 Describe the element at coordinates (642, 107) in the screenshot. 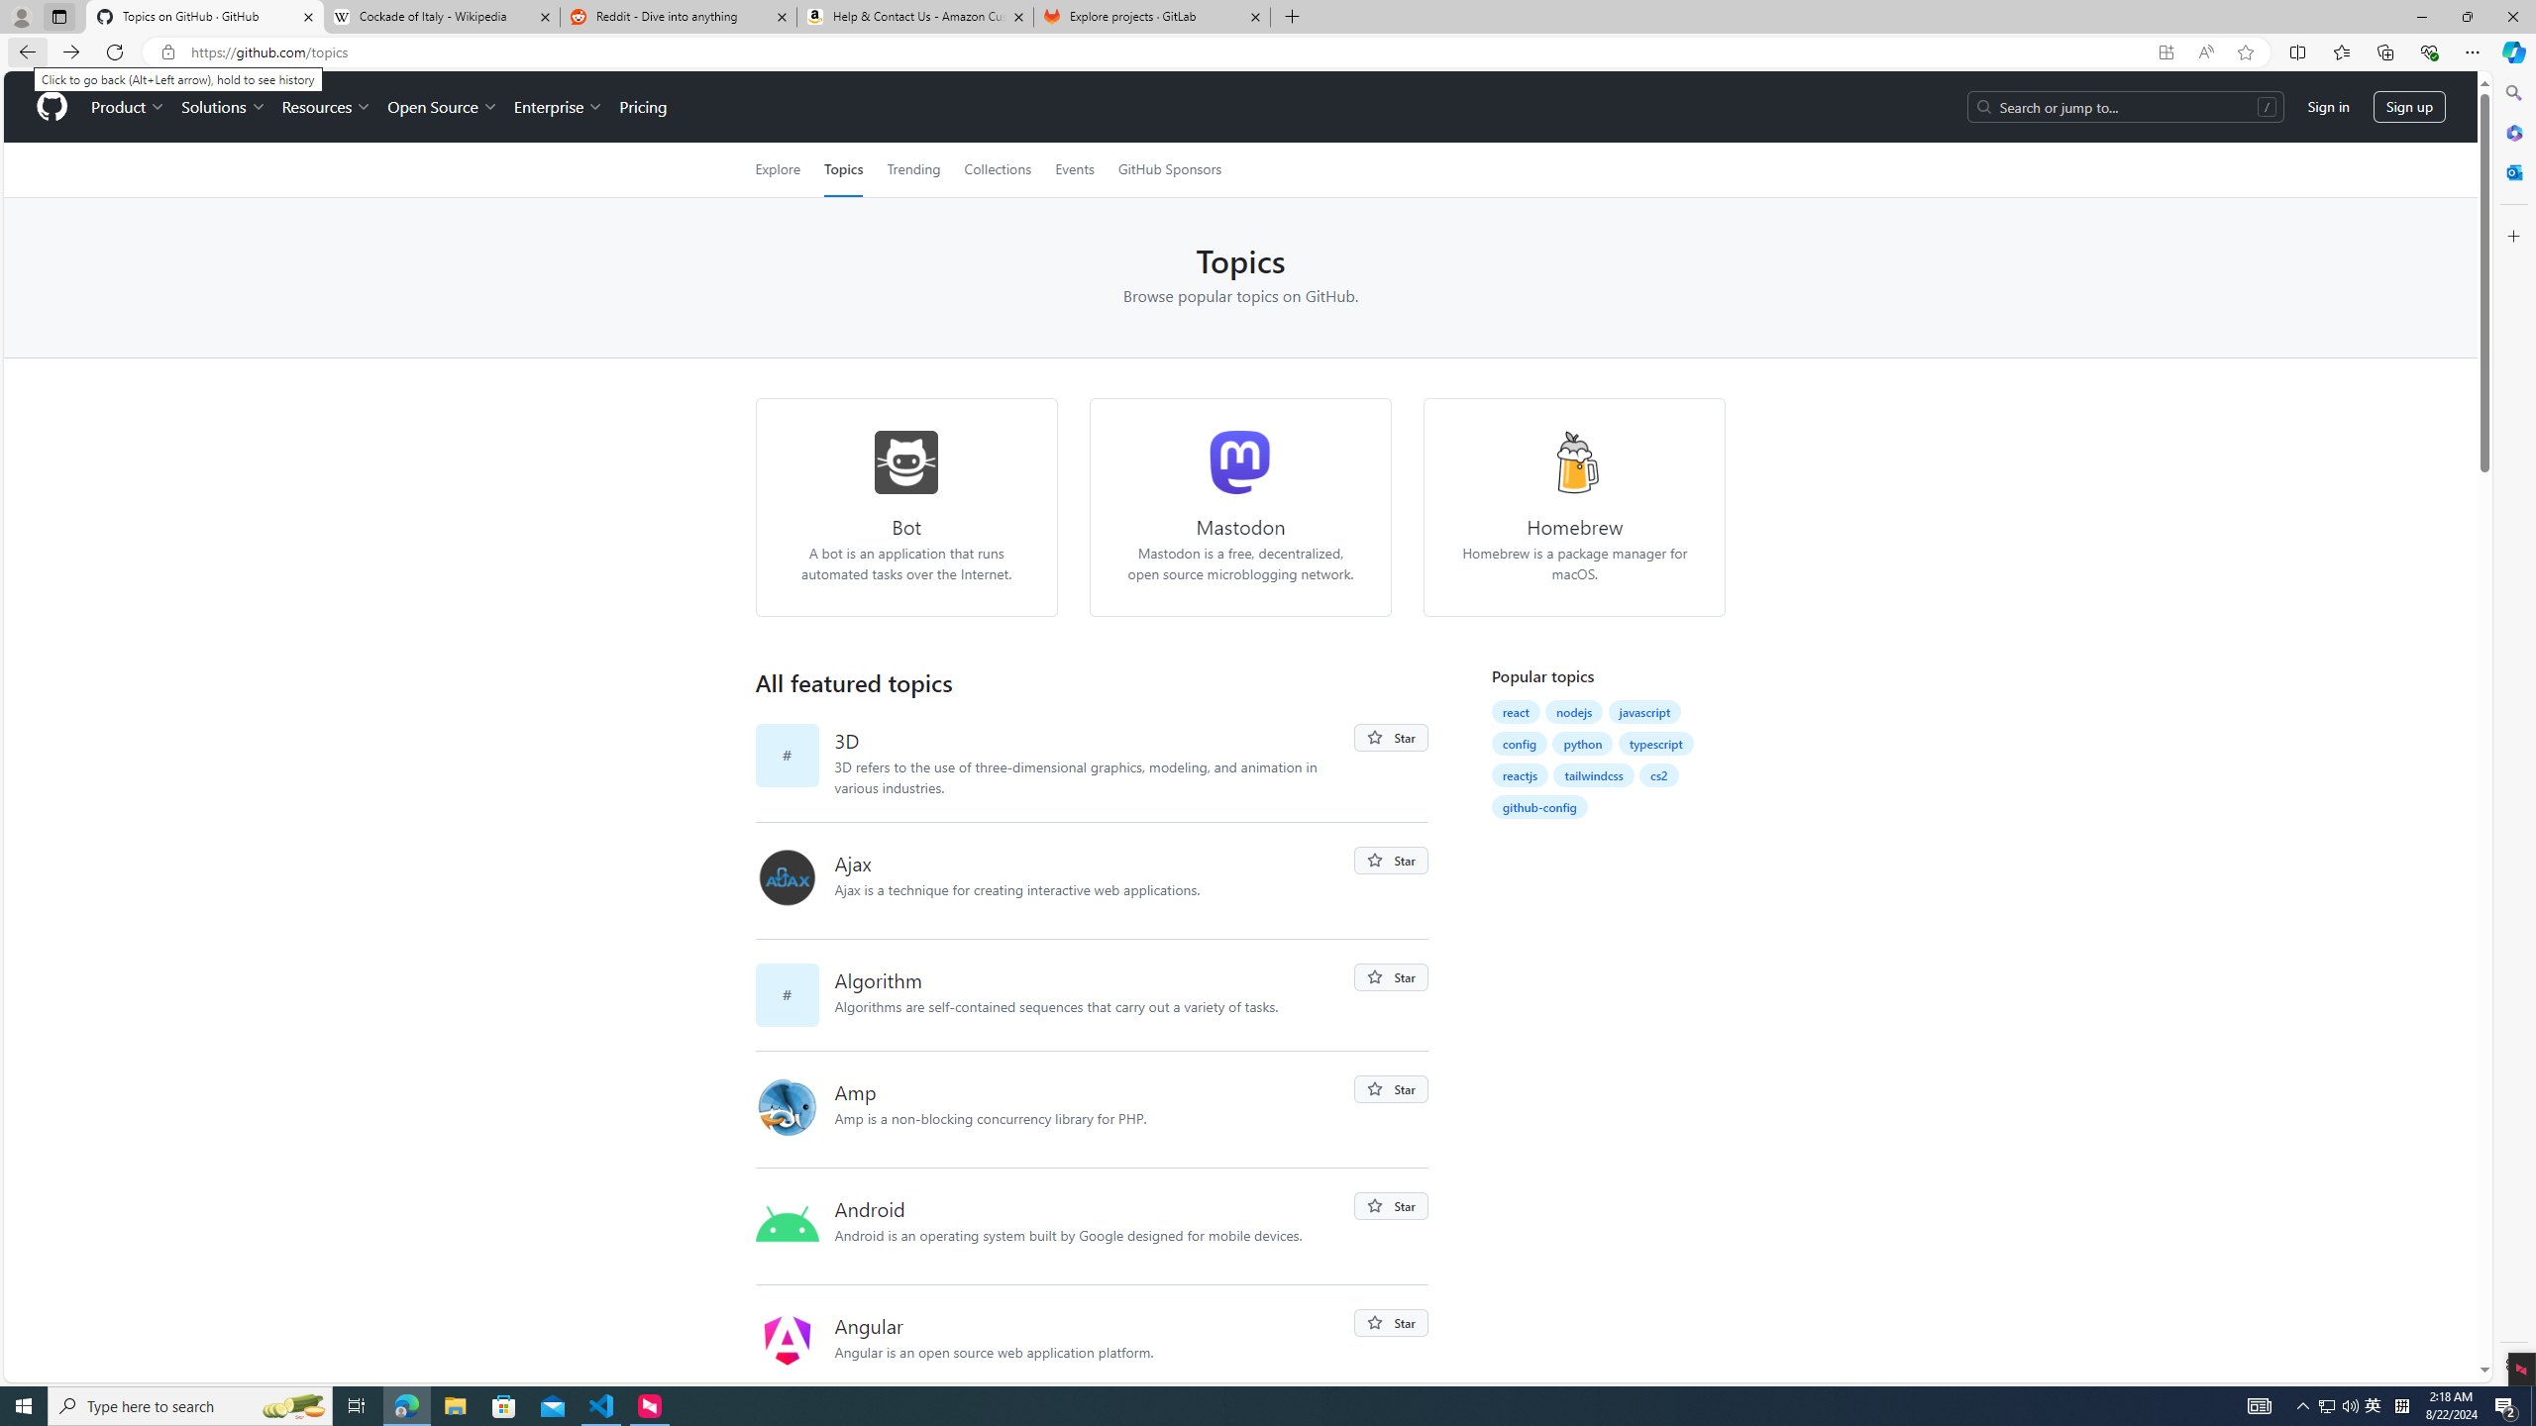

I see `Pricing` at that location.